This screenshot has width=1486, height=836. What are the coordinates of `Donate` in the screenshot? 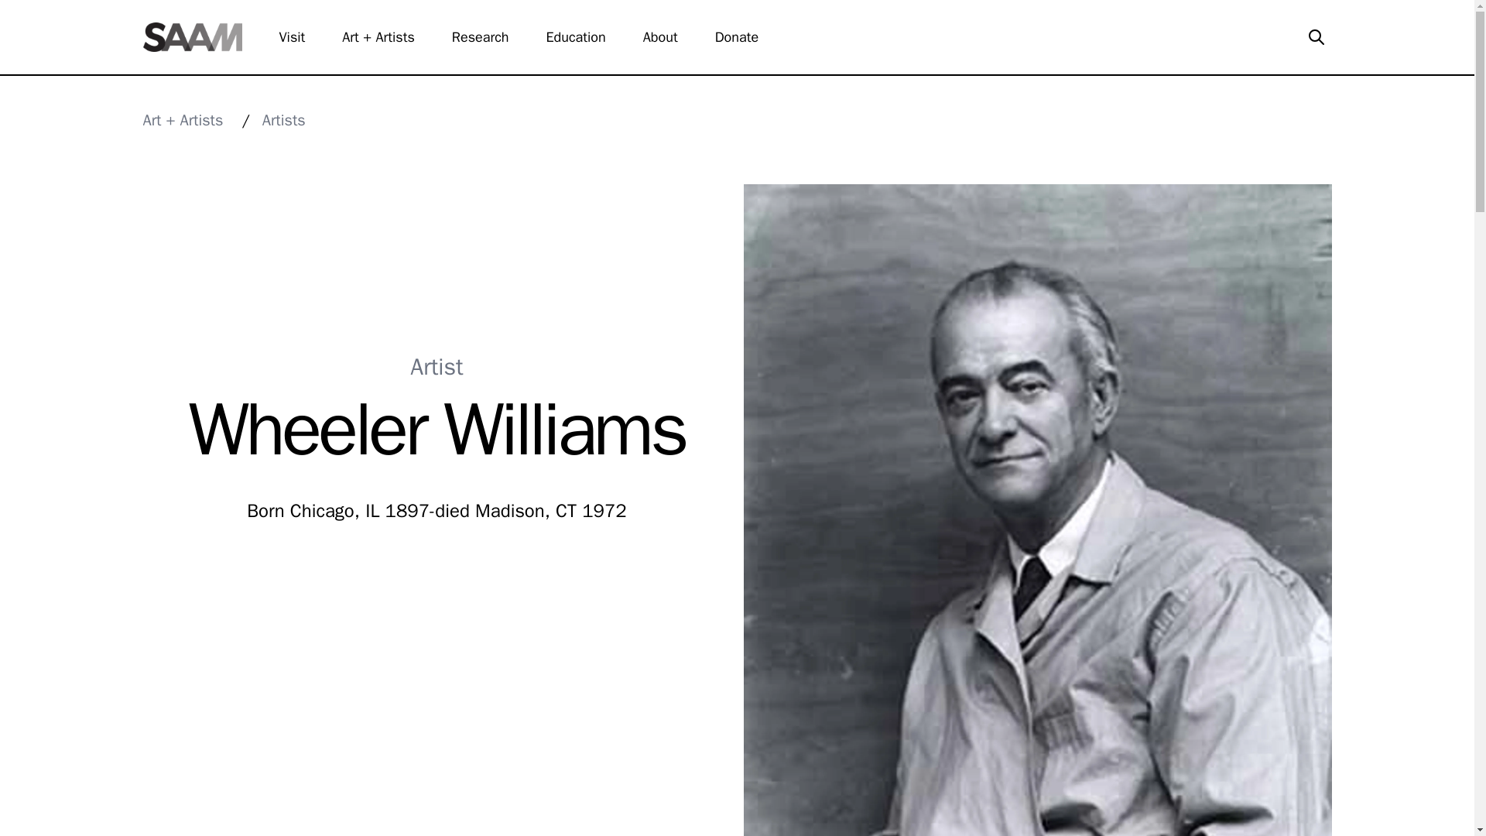 It's located at (746, 36).